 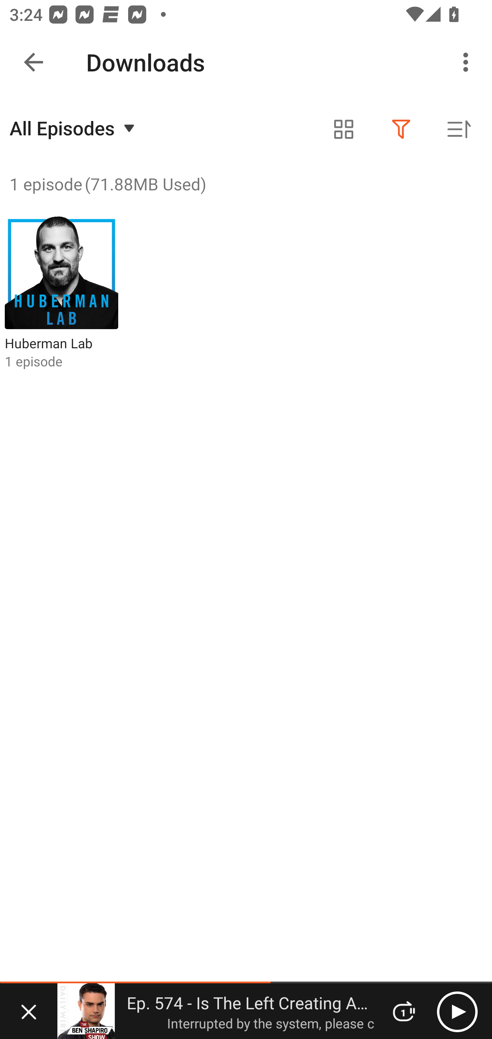 What do you see at coordinates (459, 129) in the screenshot?
I see ` Sorted by oldest first` at bounding box center [459, 129].